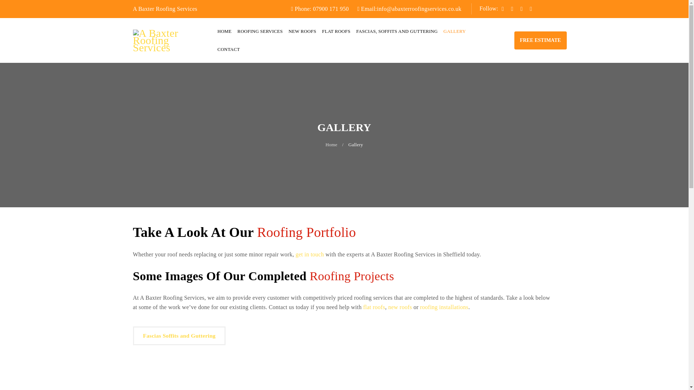 This screenshot has width=694, height=390. I want to click on 07900 171 950, so click(331, 9).